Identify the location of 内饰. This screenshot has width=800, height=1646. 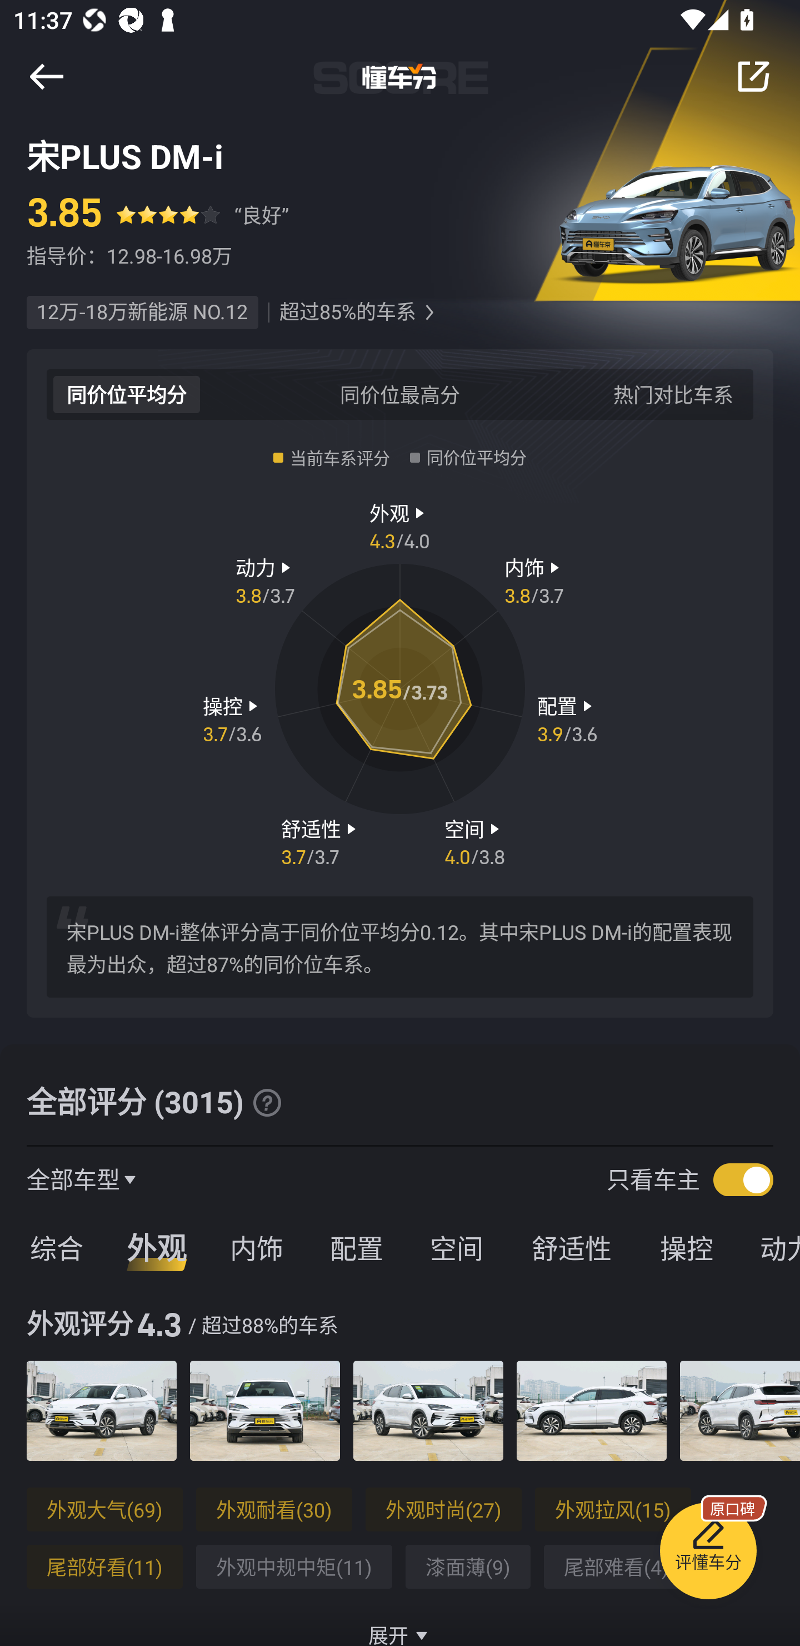
(256, 1247).